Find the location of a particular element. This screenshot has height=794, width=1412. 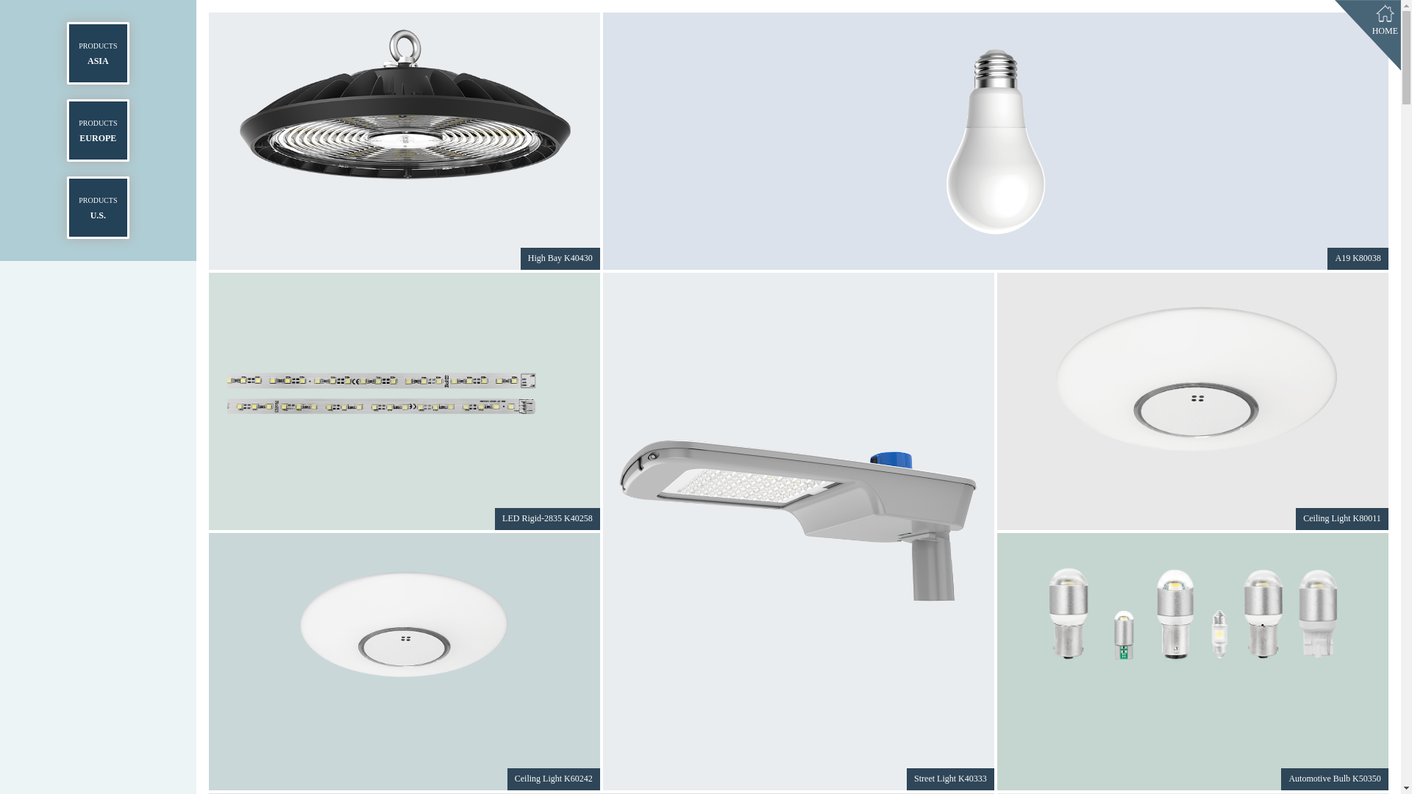

A19 K80038 is located at coordinates (1358, 259).